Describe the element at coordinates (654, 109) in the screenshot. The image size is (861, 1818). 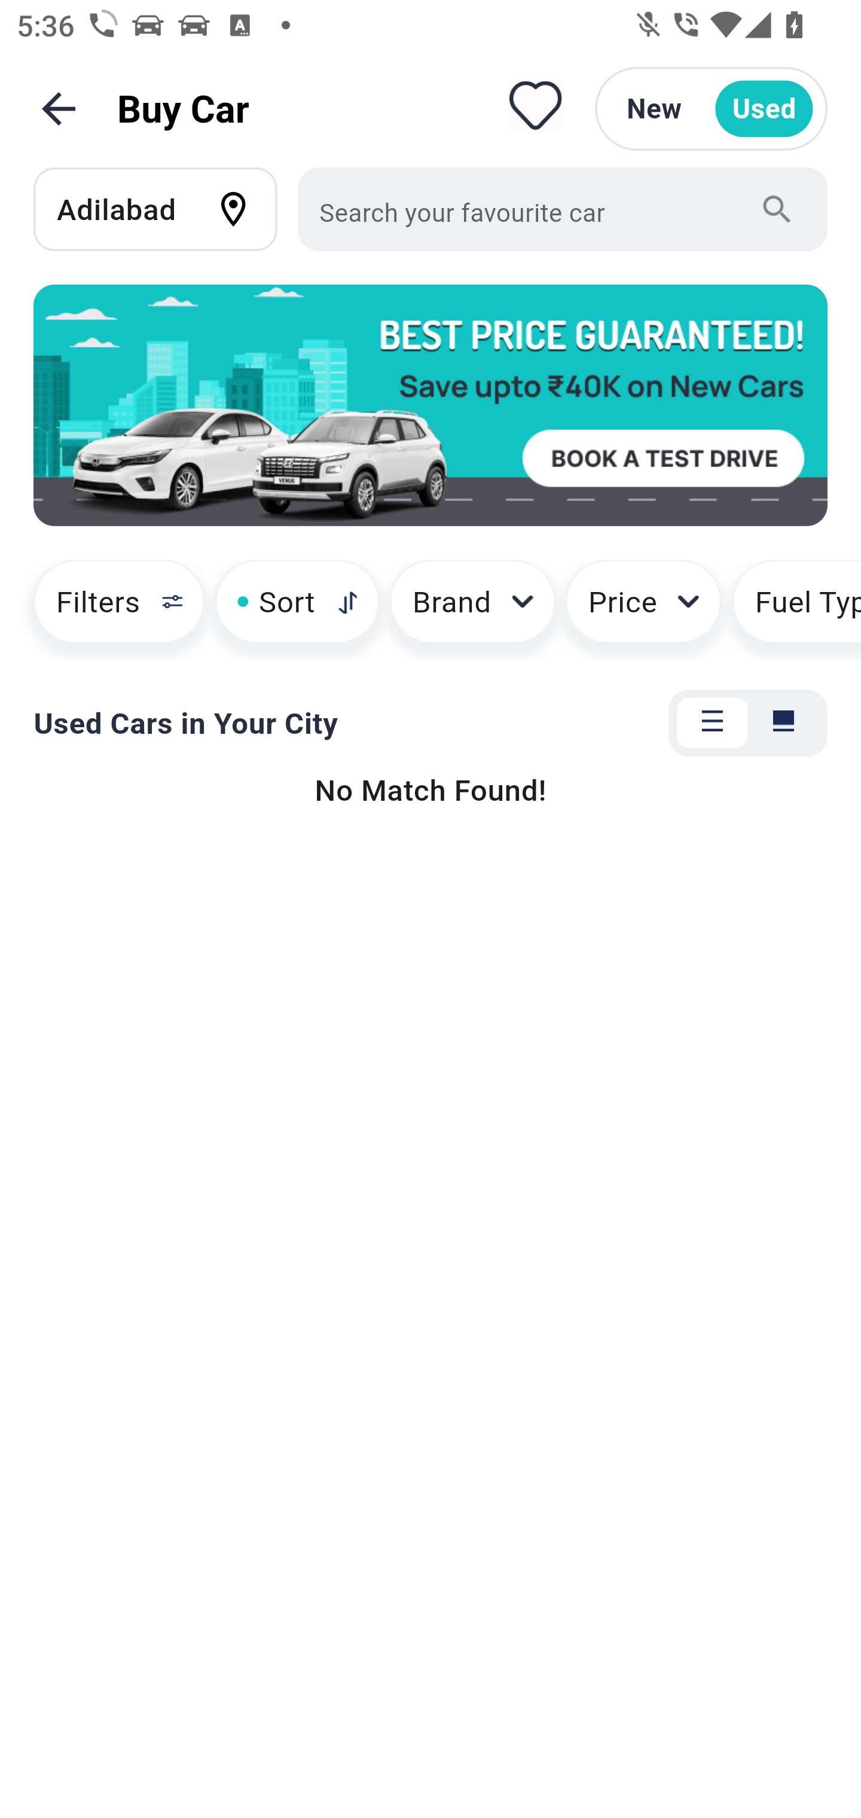
I see `New` at that location.